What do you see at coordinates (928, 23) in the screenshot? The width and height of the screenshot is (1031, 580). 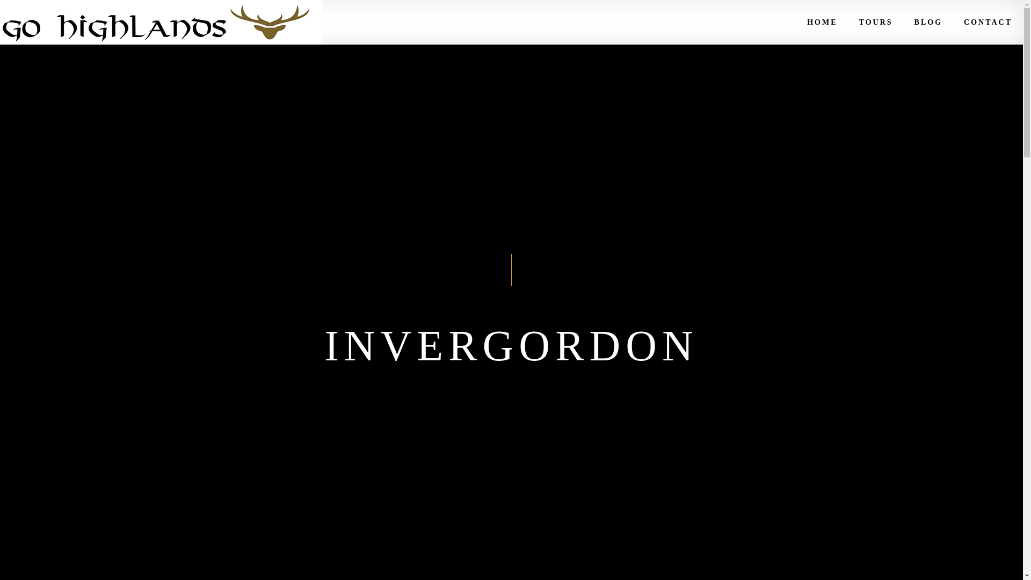 I see `BLOG` at bounding box center [928, 23].